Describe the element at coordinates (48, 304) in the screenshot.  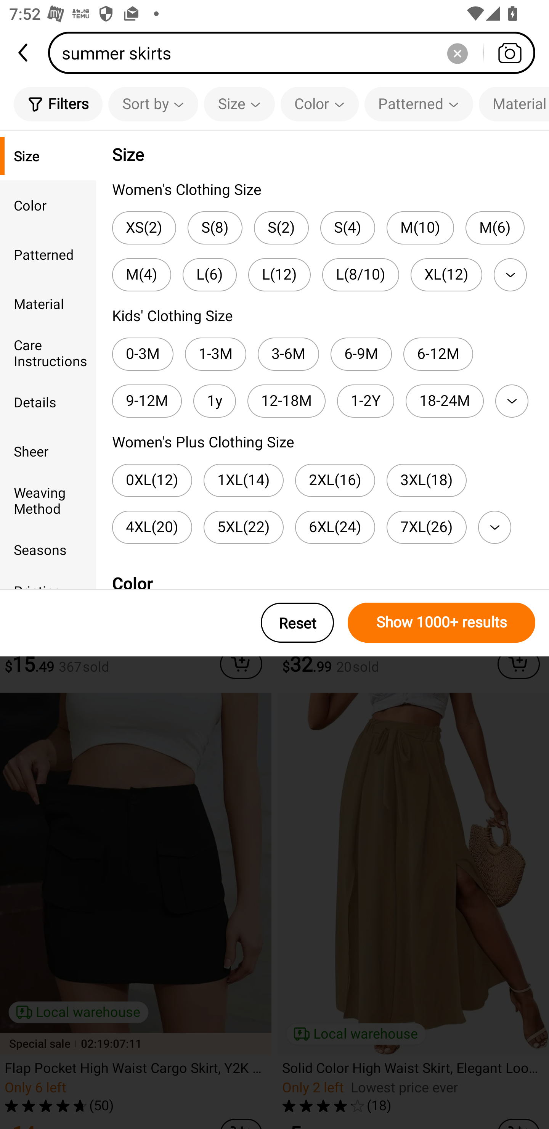
I see `Material` at that location.